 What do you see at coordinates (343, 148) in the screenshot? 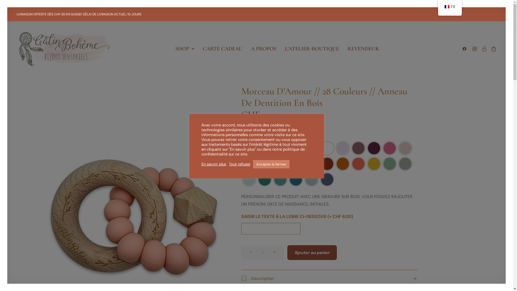
I see `Lilas` at bounding box center [343, 148].